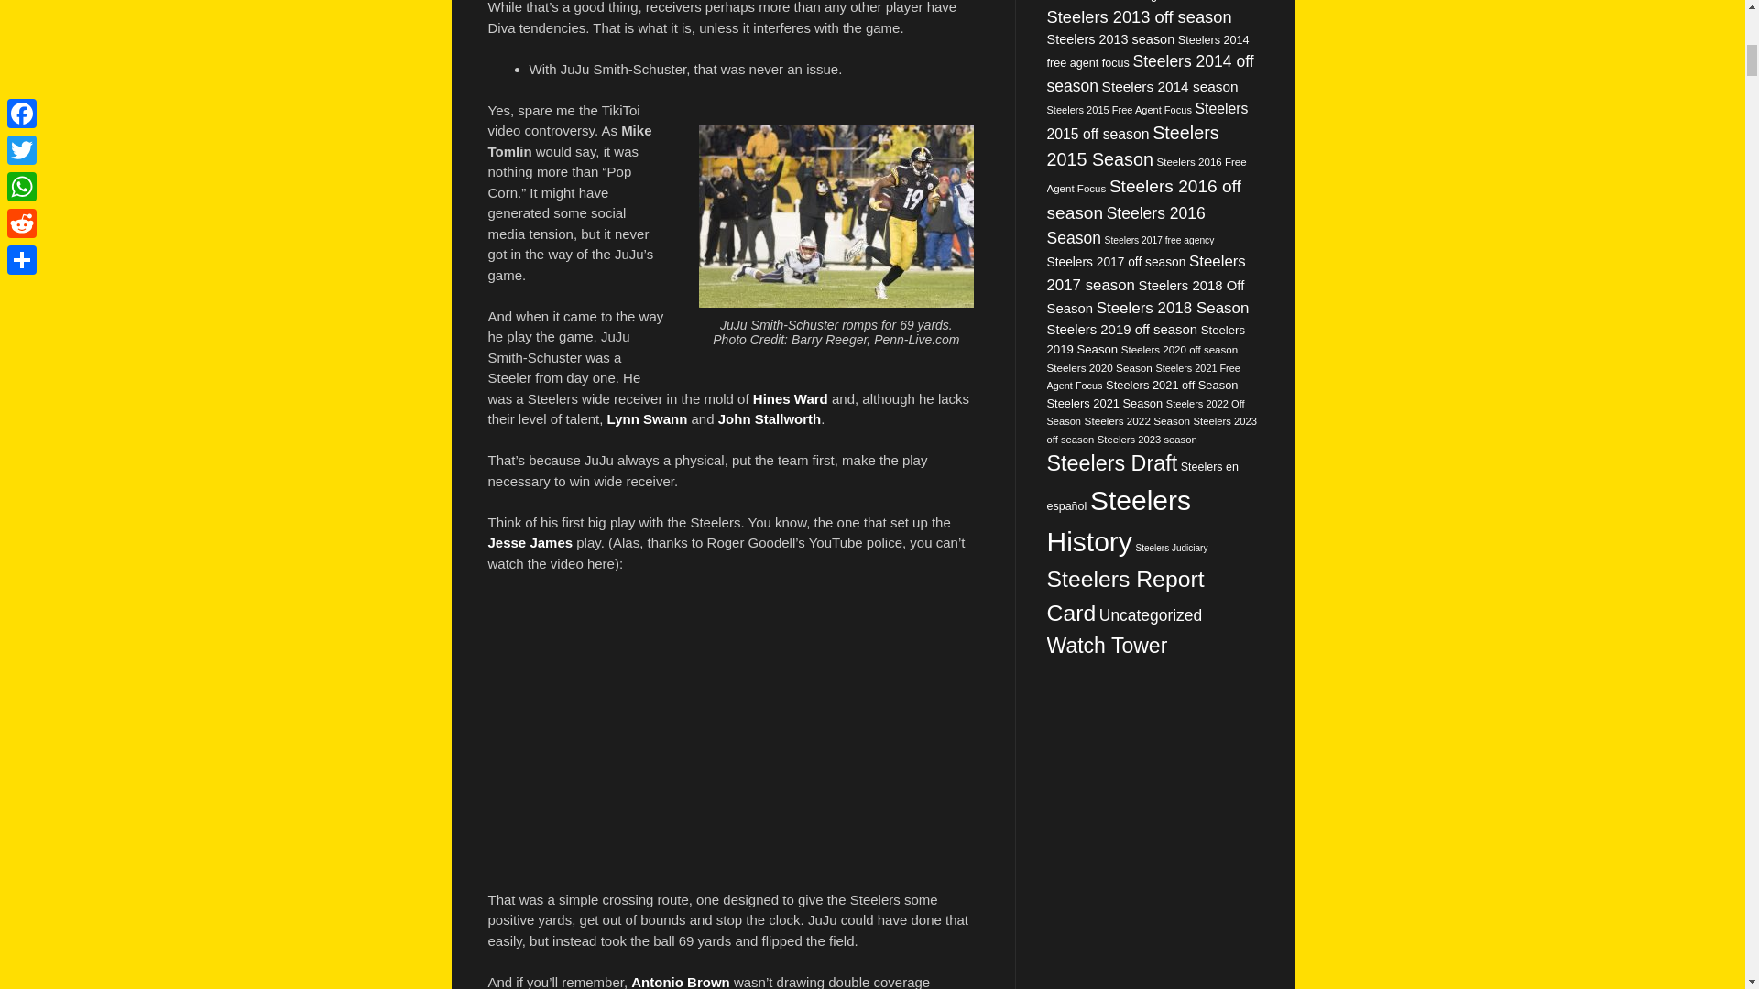 This screenshot has height=989, width=1759. I want to click on Hines Ward, so click(790, 397).